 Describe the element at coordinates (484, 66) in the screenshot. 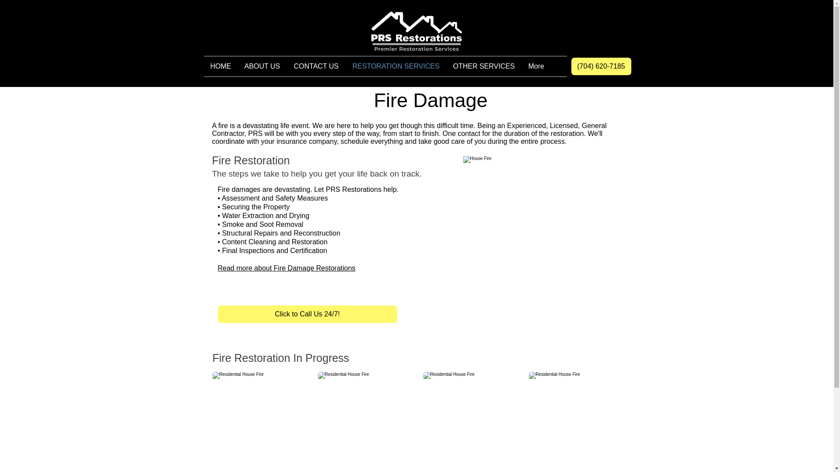

I see `OTHER SERVICES` at that location.